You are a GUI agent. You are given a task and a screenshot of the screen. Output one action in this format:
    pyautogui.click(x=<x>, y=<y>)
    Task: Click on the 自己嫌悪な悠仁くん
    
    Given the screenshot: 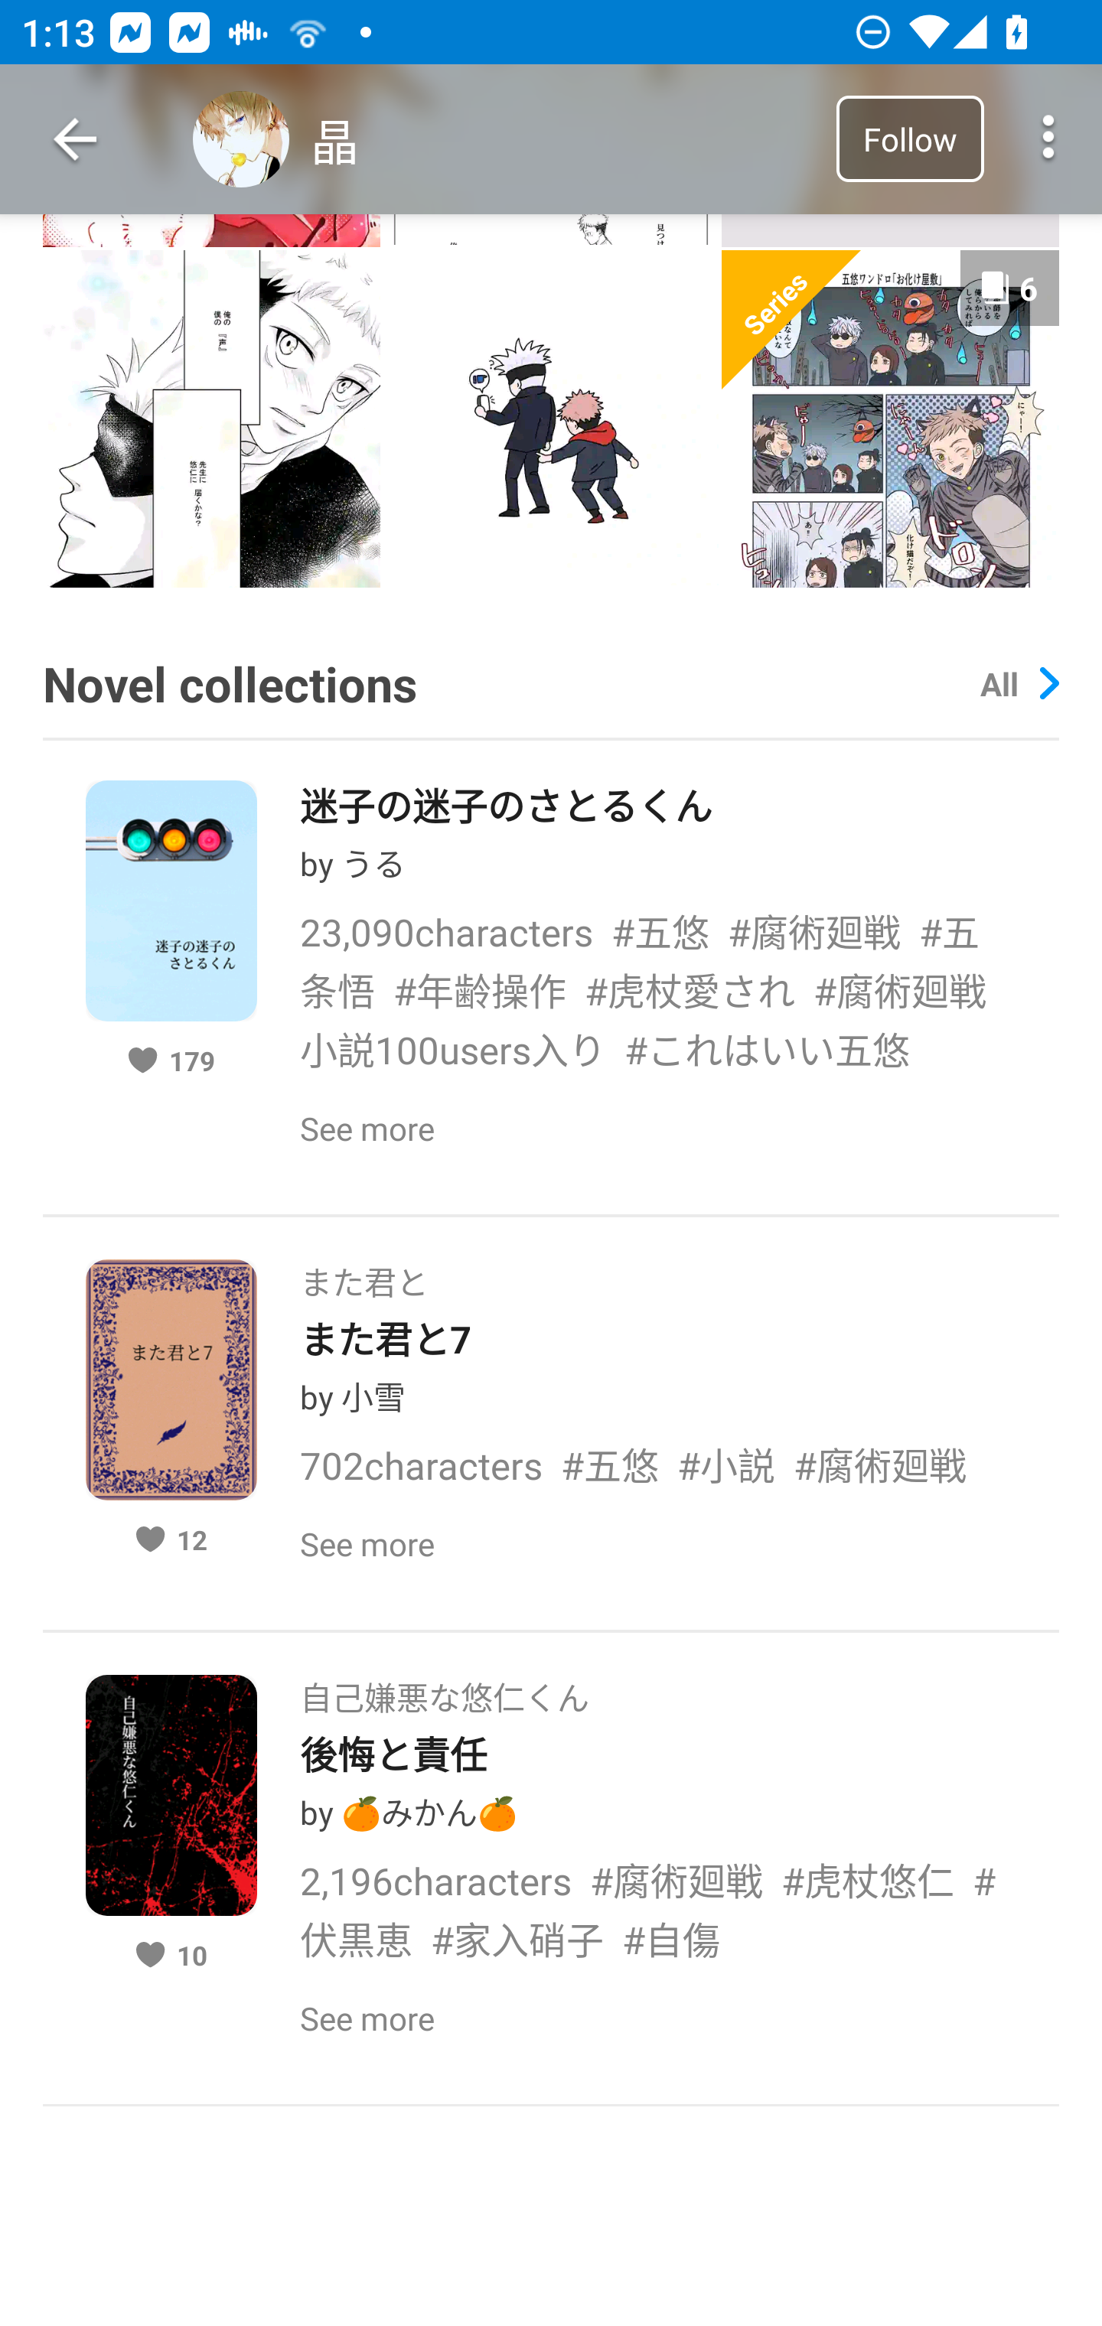 What is the action you would take?
    pyautogui.click(x=444, y=1688)
    